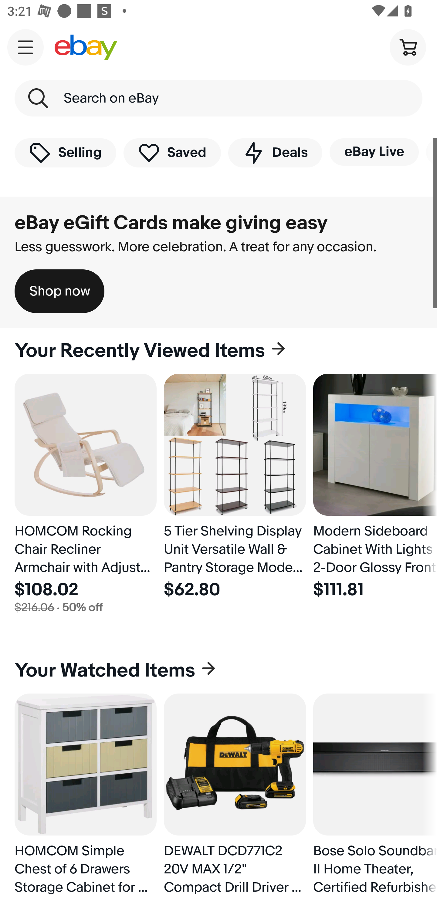 This screenshot has width=437, height=898. I want to click on eBay Live, so click(374, 152).